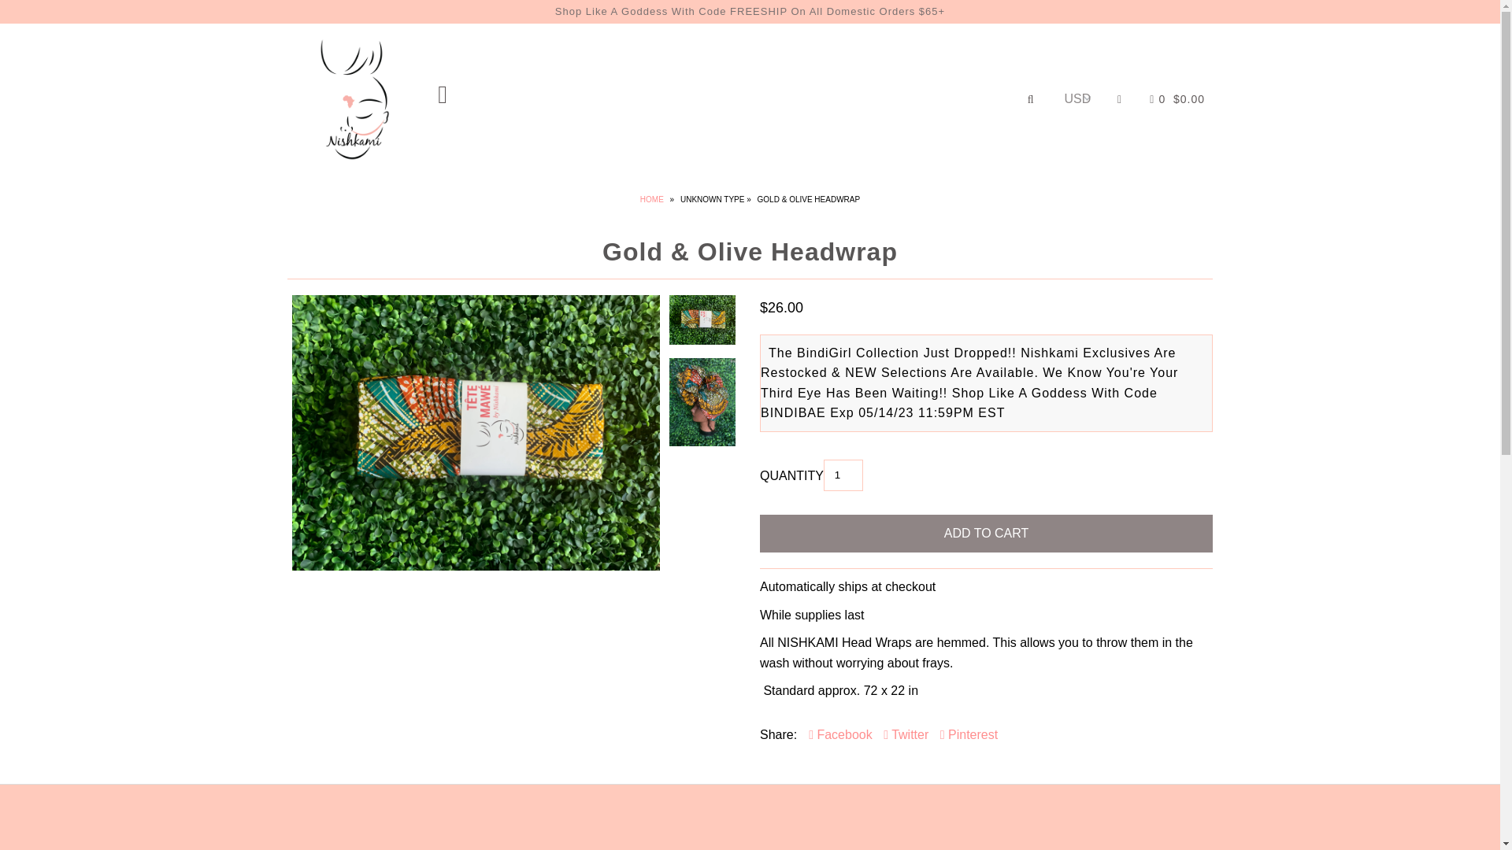  I want to click on Home, so click(654, 200).